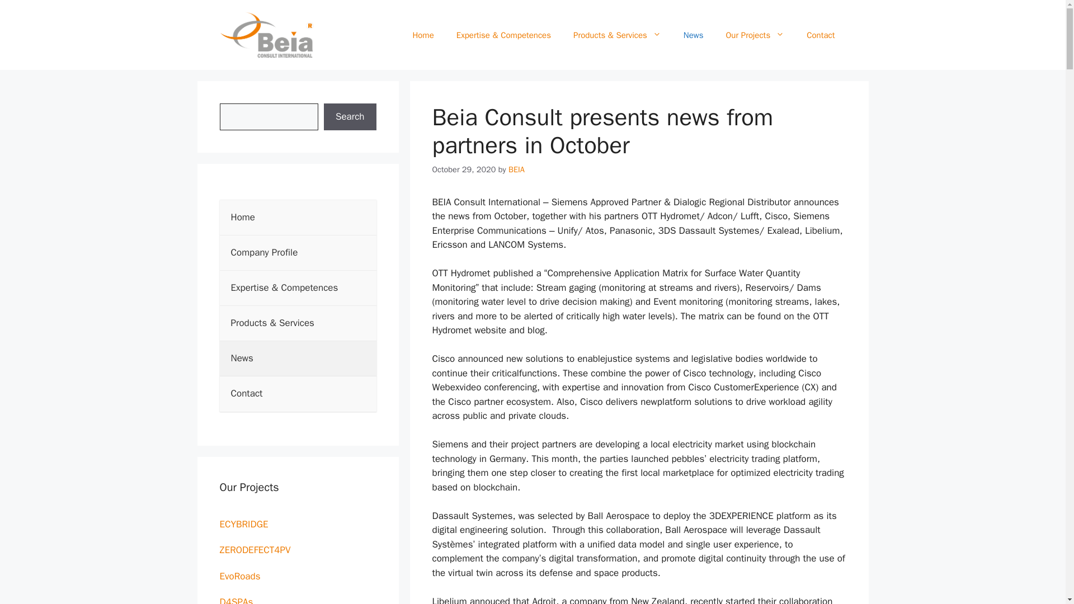  What do you see at coordinates (298, 218) in the screenshot?
I see `Home` at bounding box center [298, 218].